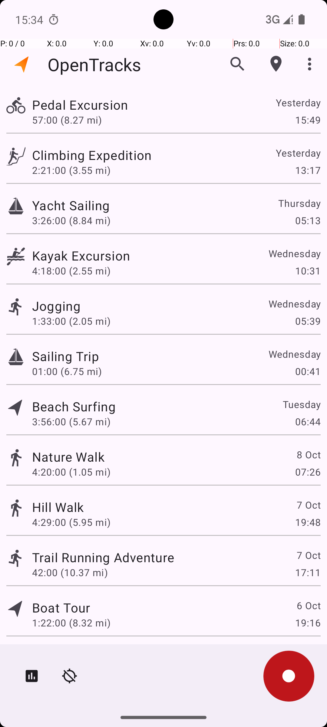 Image resolution: width=327 pixels, height=727 pixels. I want to click on Sailing Trip, so click(65, 356).